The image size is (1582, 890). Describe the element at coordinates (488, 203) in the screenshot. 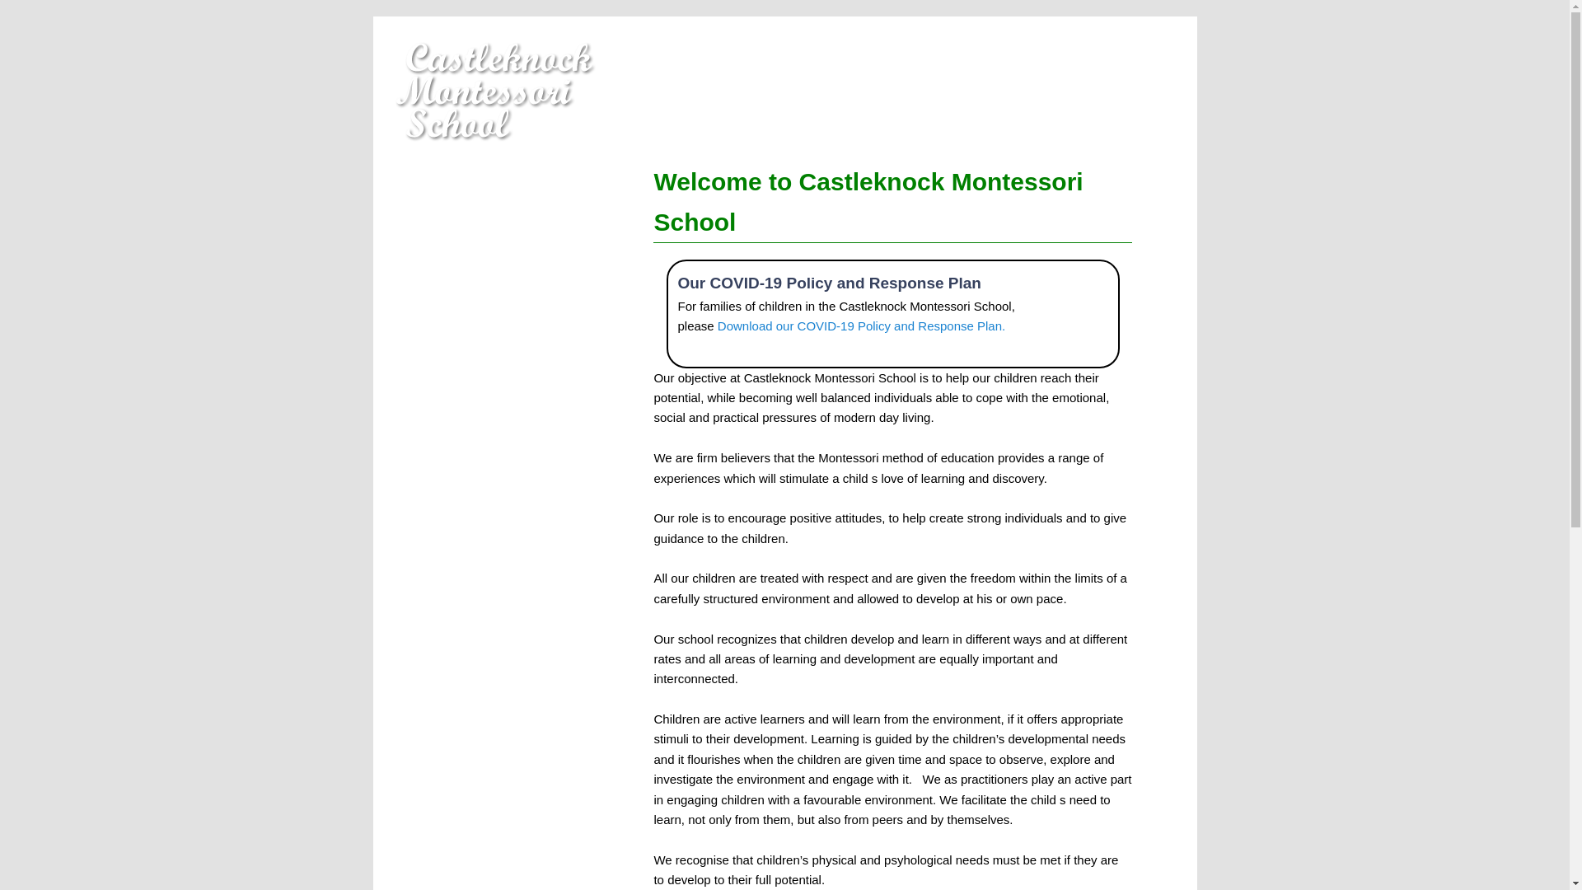

I see `Home` at that location.